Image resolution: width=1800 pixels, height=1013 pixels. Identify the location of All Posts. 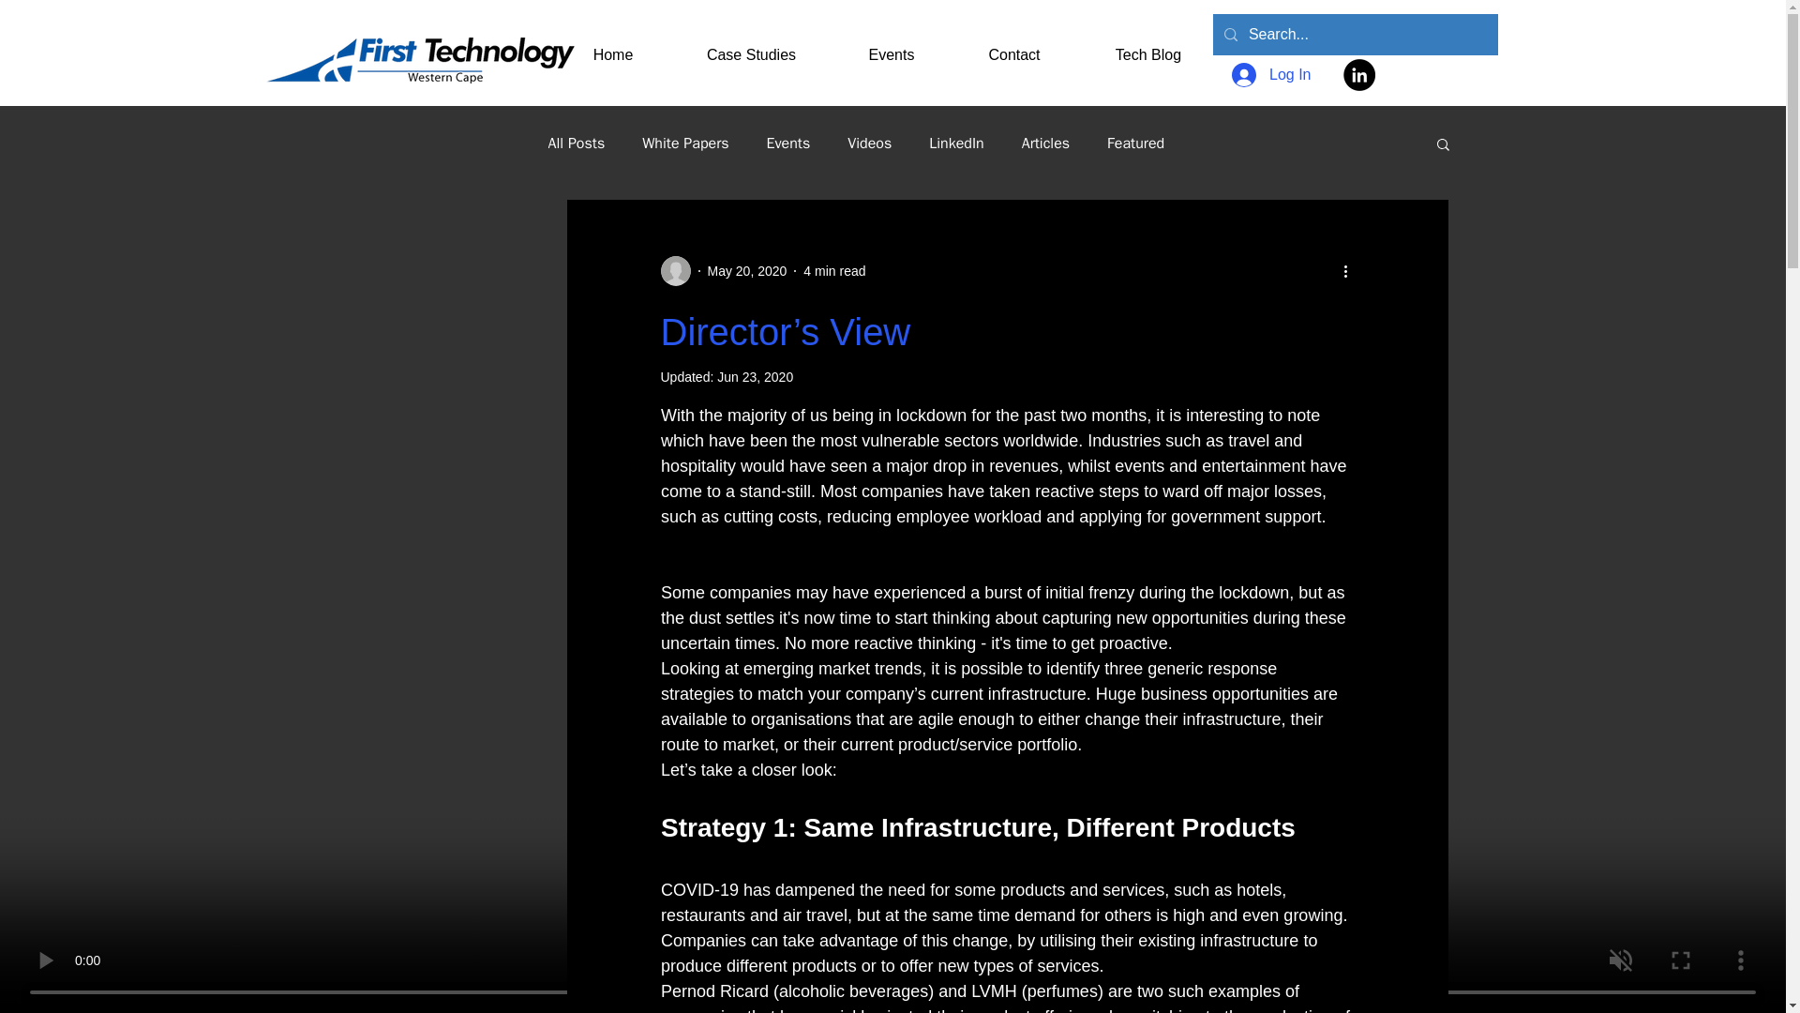
(576, 143).